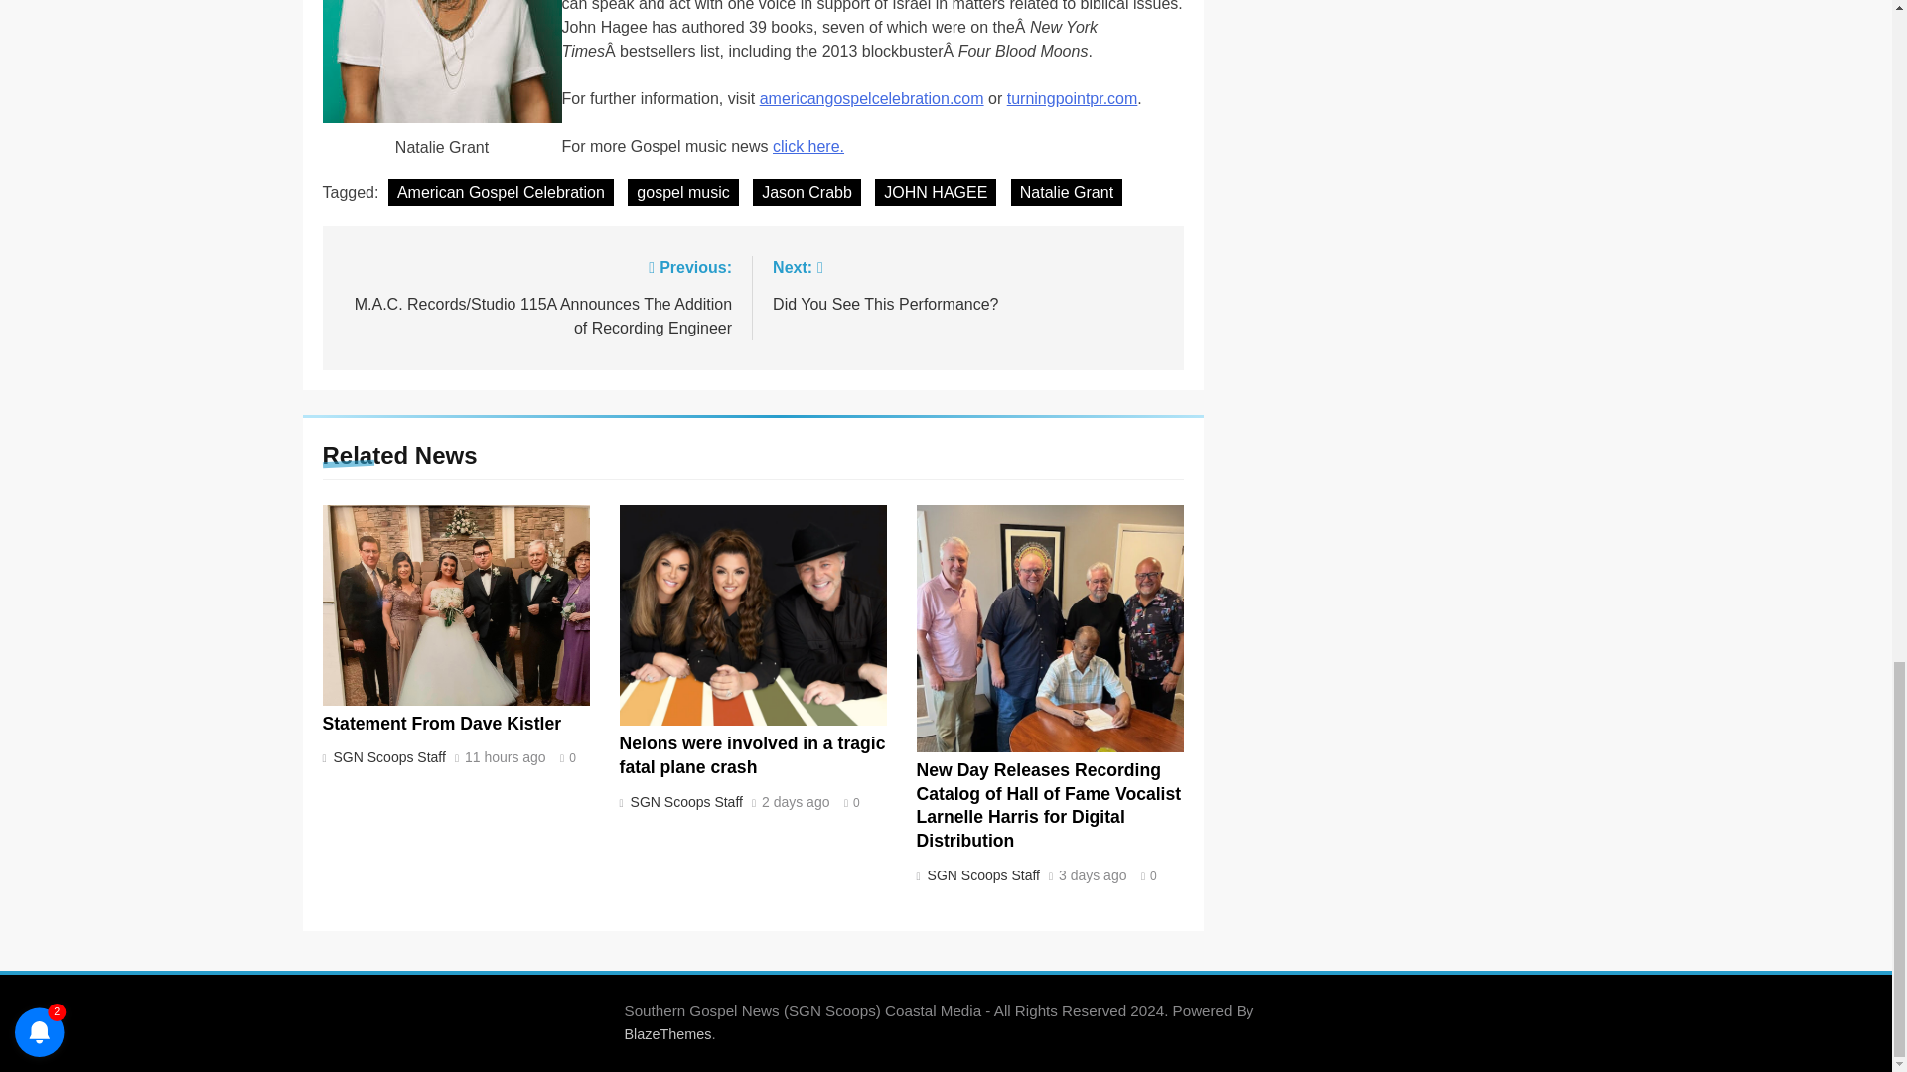 The height and width of the screenshot is (1072, 1907). Describe the element at coordinates (1067, 193) in the screenshot. I see `click here.` at that location.